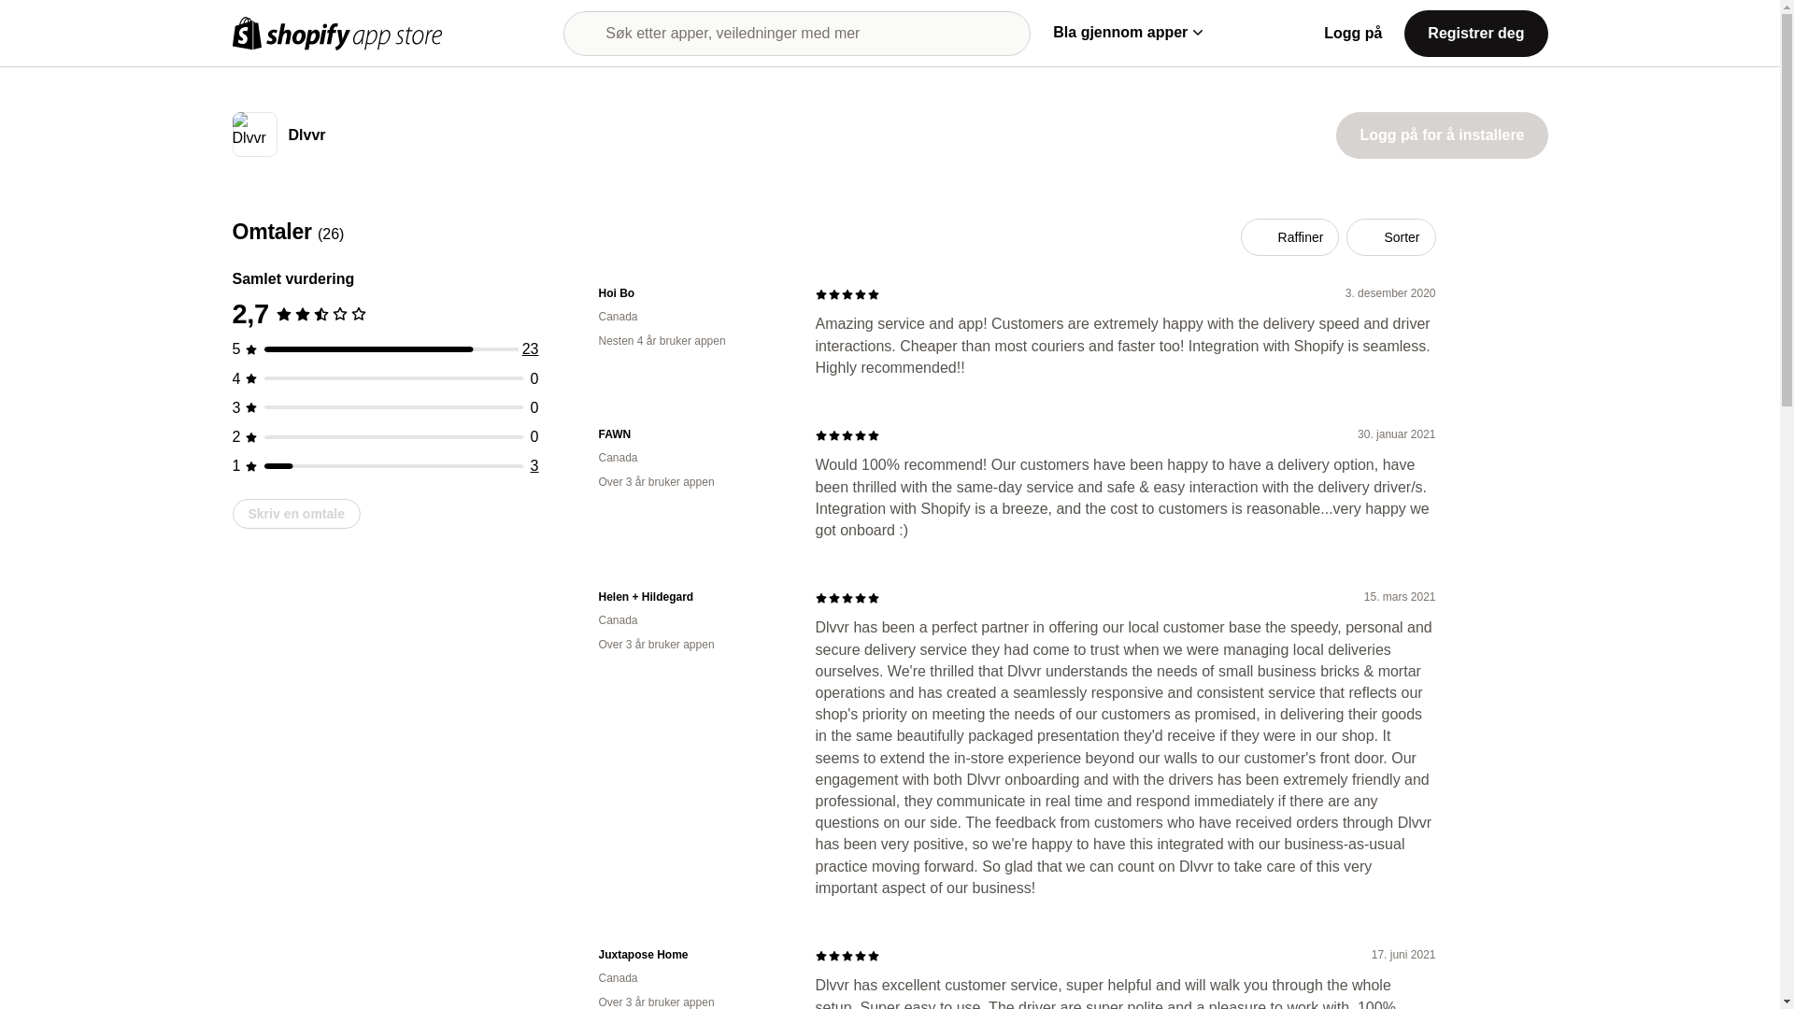 The height and width of the screenshot is (1009, 1794). What do you see at coordinates (1475, 32) in the screenshot?
I see `Registrer deg` at bounding box center [1475, 32].